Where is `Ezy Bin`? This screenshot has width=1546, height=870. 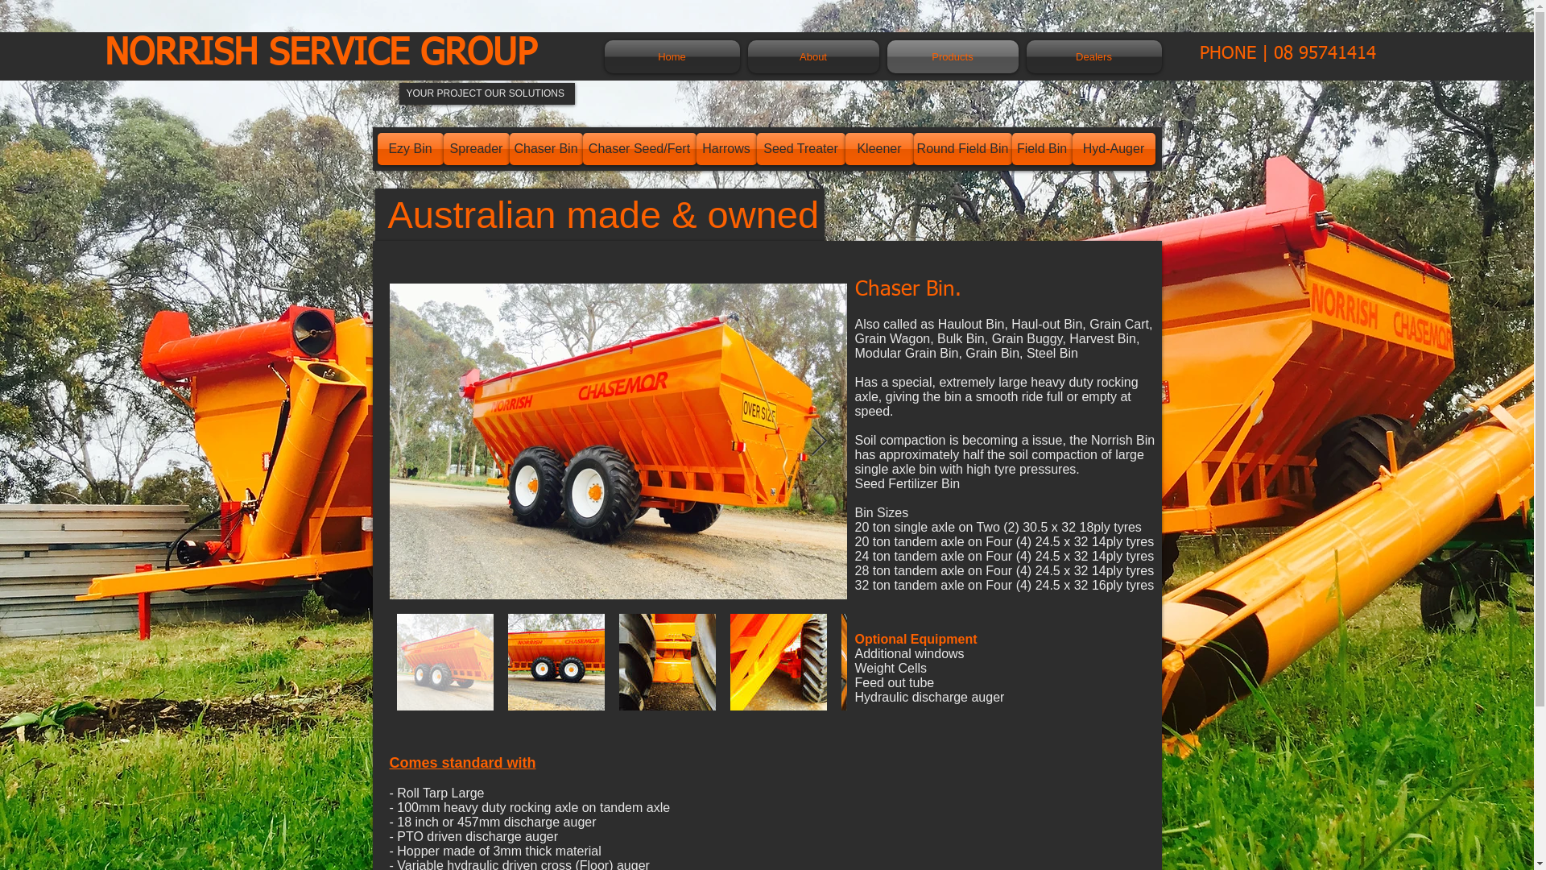 Ezy Bin is located at coordinates (410, 149).